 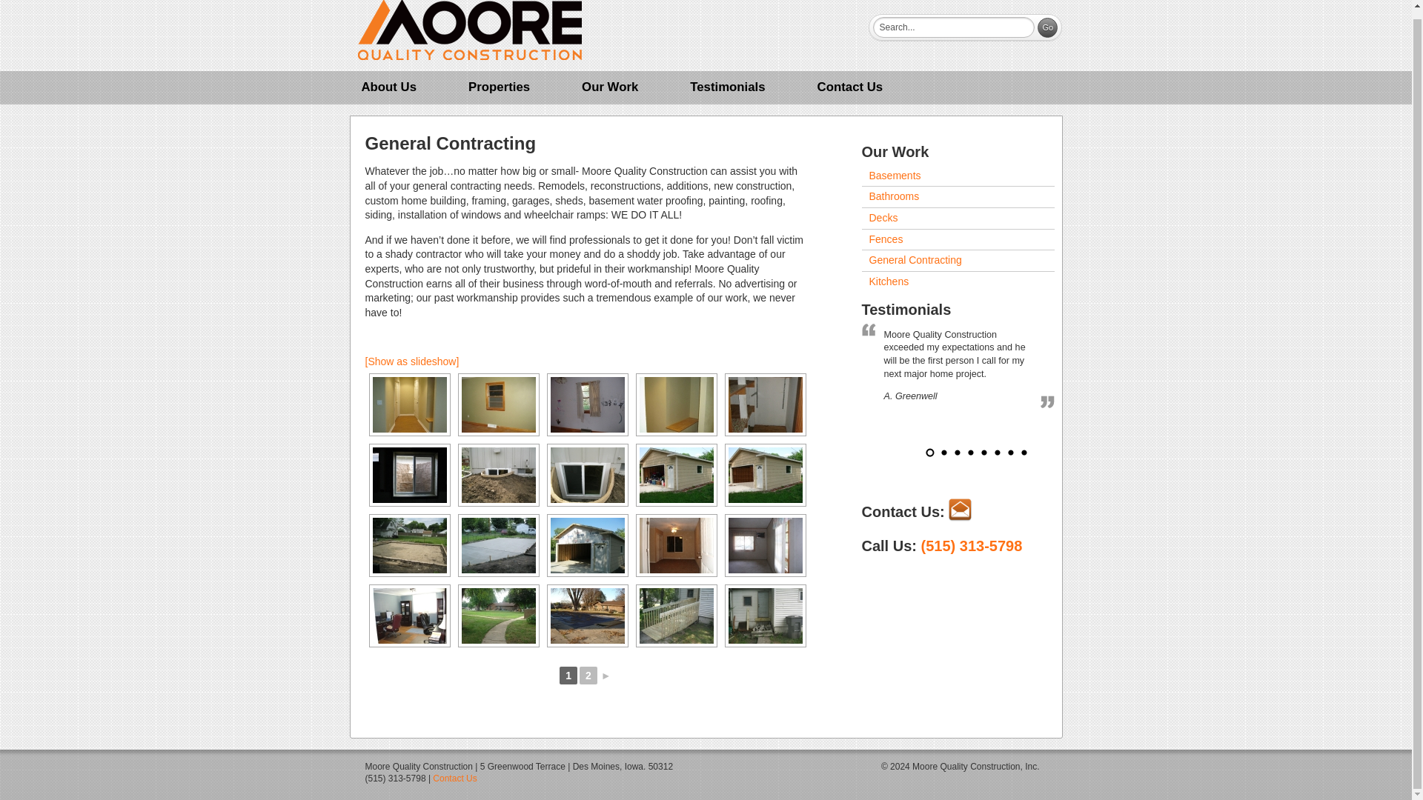 What do you see at coordinates (1046, 27) in the screenshot?
I see `Go` at bounding box center [1046, 27].